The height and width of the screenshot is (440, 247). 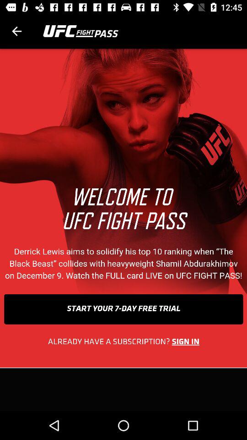 I want to click on go to previous button, so click(x=16, y=31).